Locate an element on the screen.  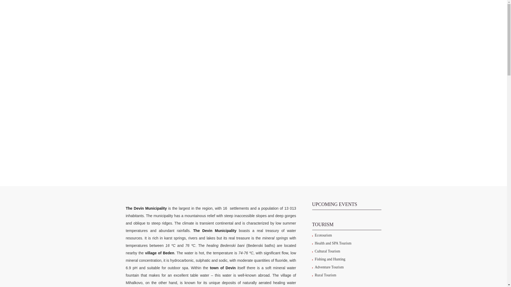
Fishing and Hunting is located at coordinates (330, 259).